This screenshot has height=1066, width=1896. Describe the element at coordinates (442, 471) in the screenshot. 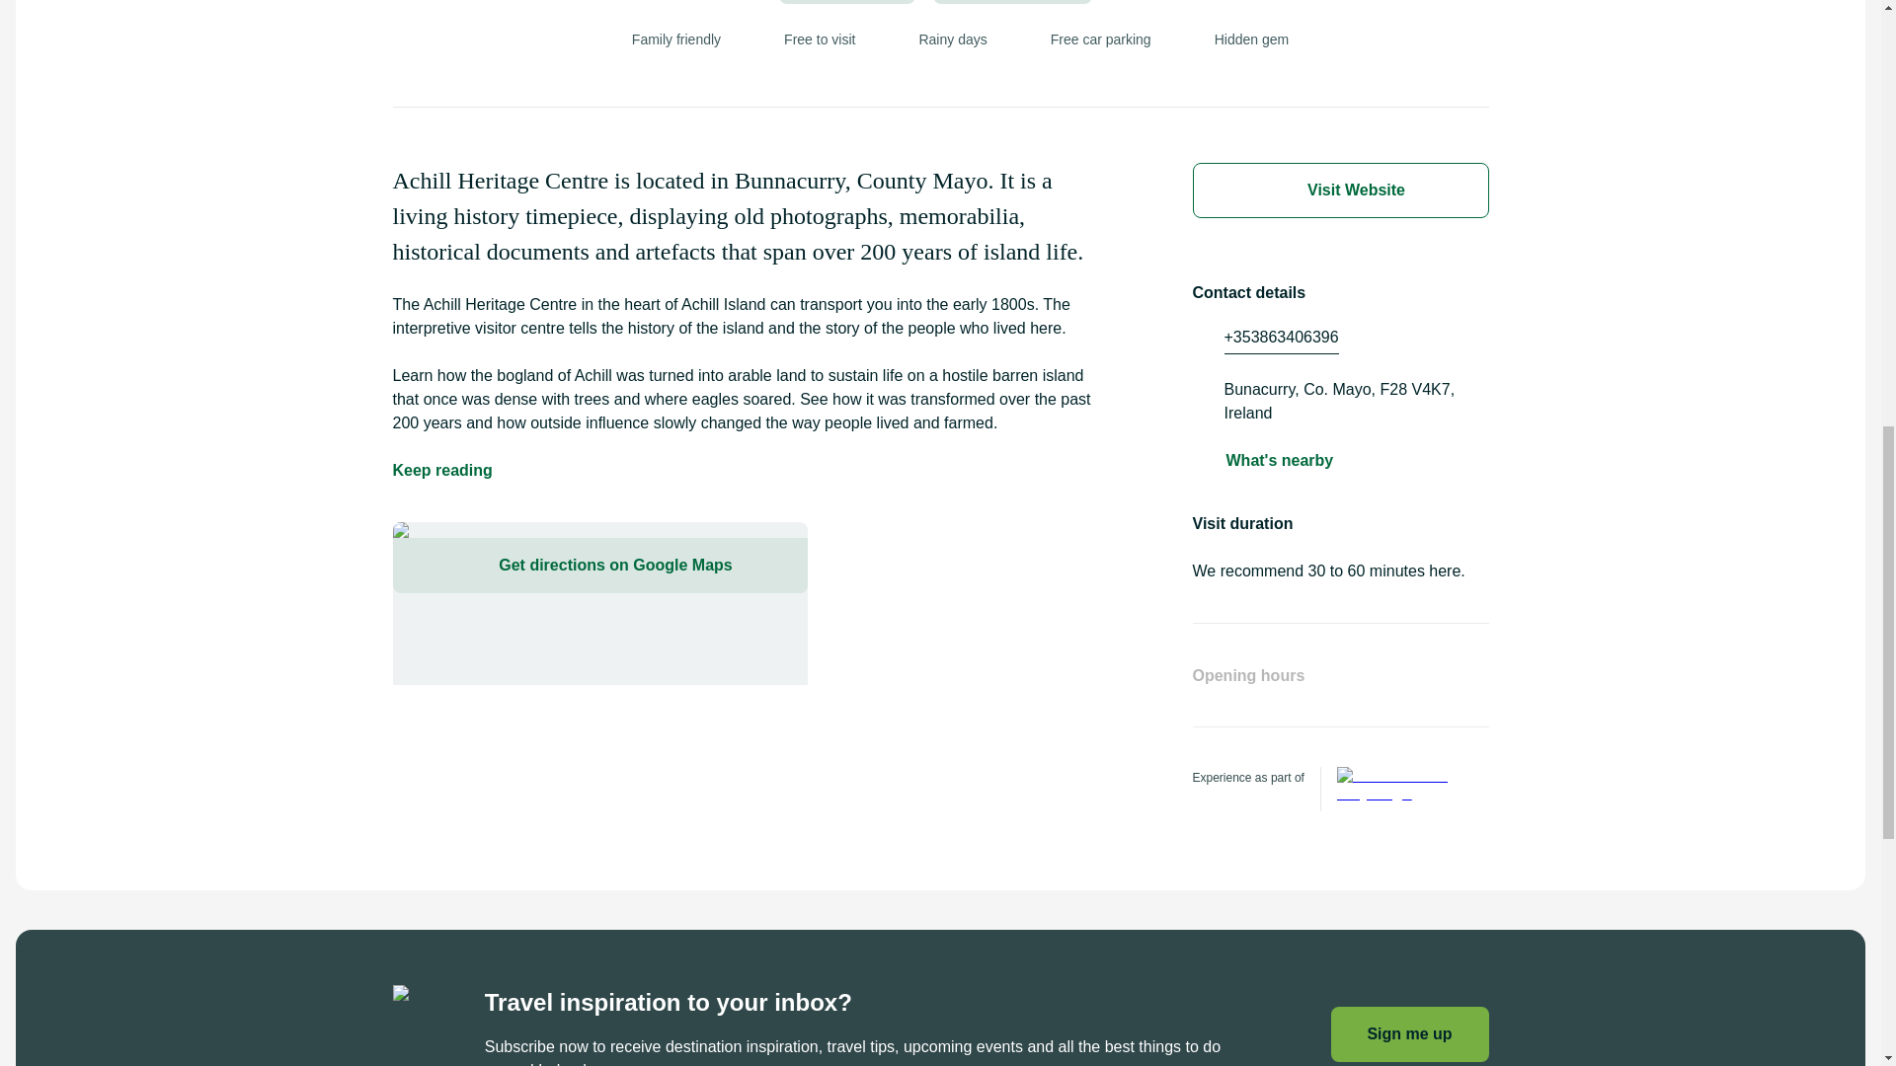

I see `Keep reading` at that location.